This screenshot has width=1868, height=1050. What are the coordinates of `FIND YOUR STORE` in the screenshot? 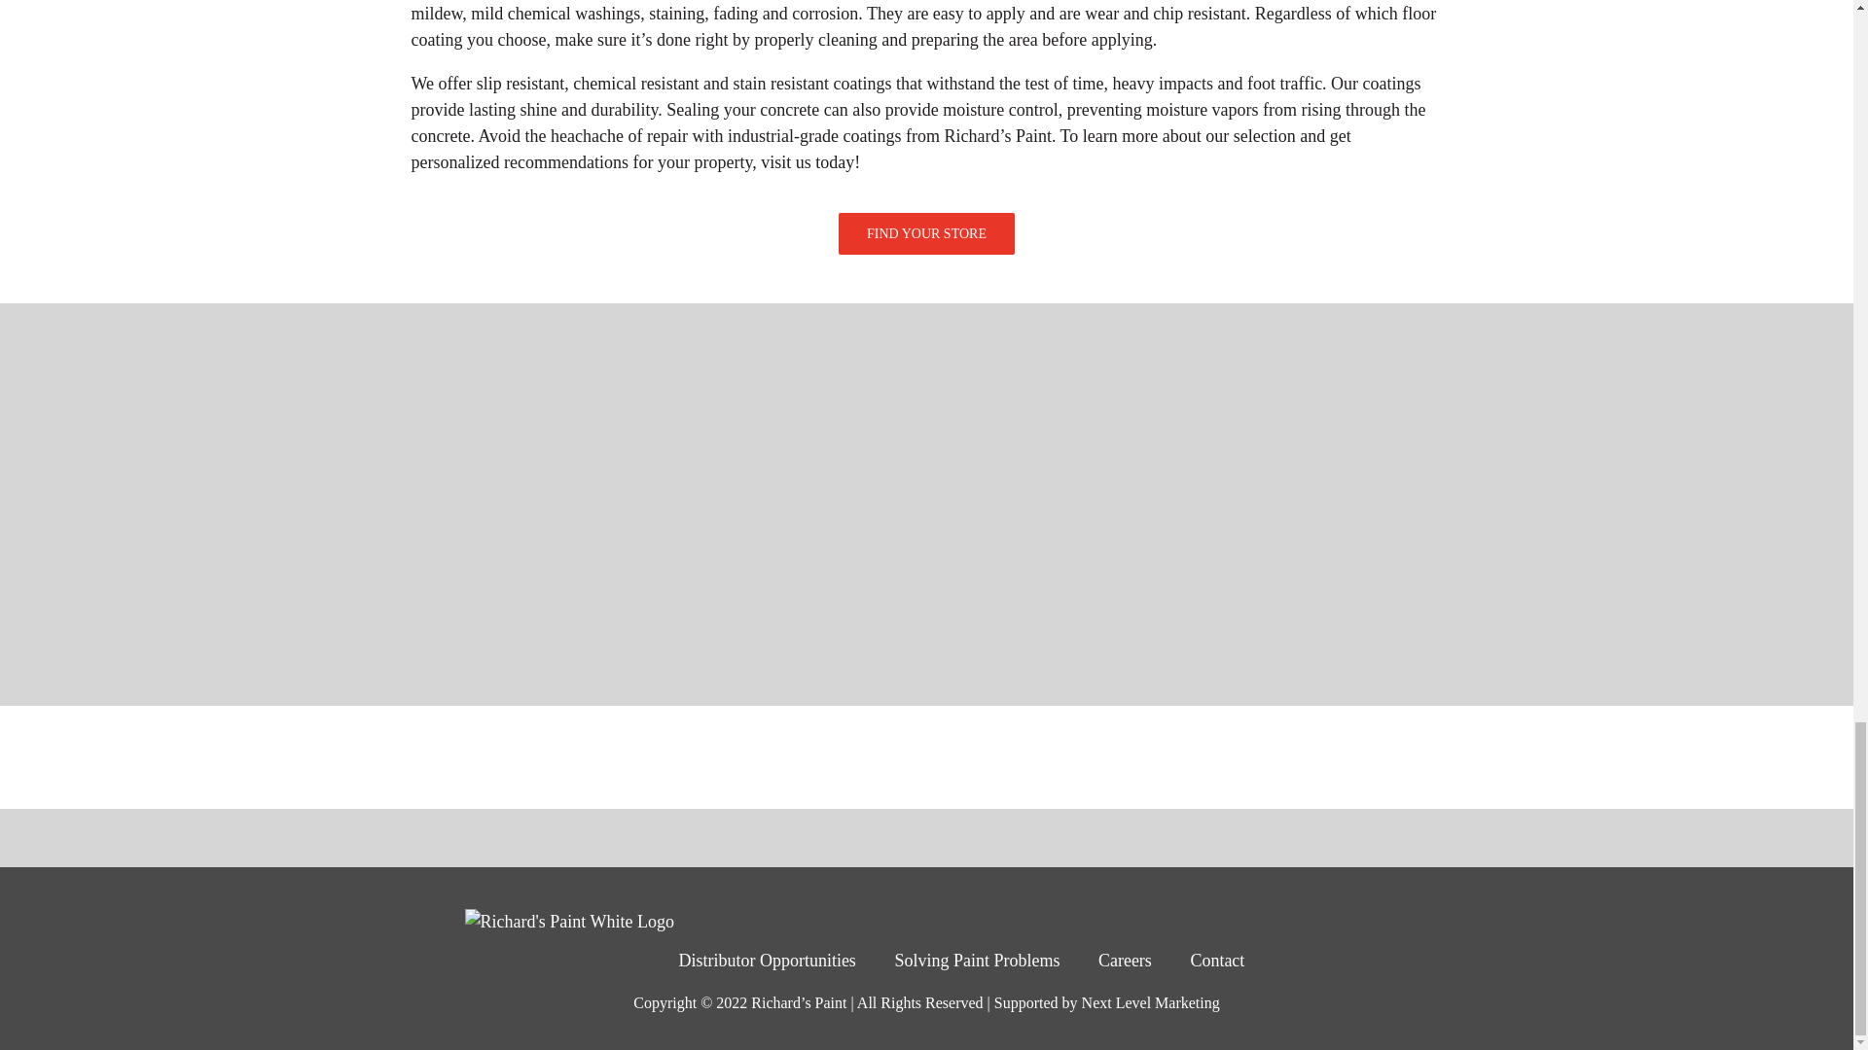 It's located at (926, 243).